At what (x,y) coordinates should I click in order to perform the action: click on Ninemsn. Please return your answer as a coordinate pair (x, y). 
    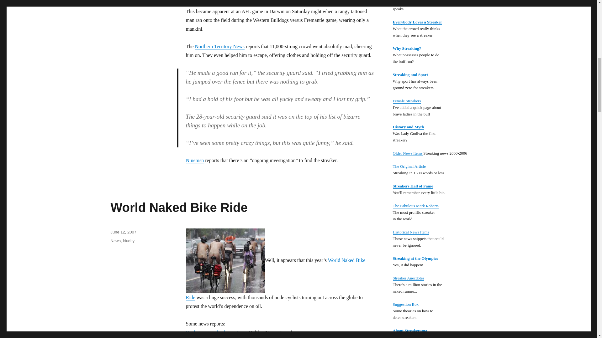
    Looking at the image, I should click on (194, 160).